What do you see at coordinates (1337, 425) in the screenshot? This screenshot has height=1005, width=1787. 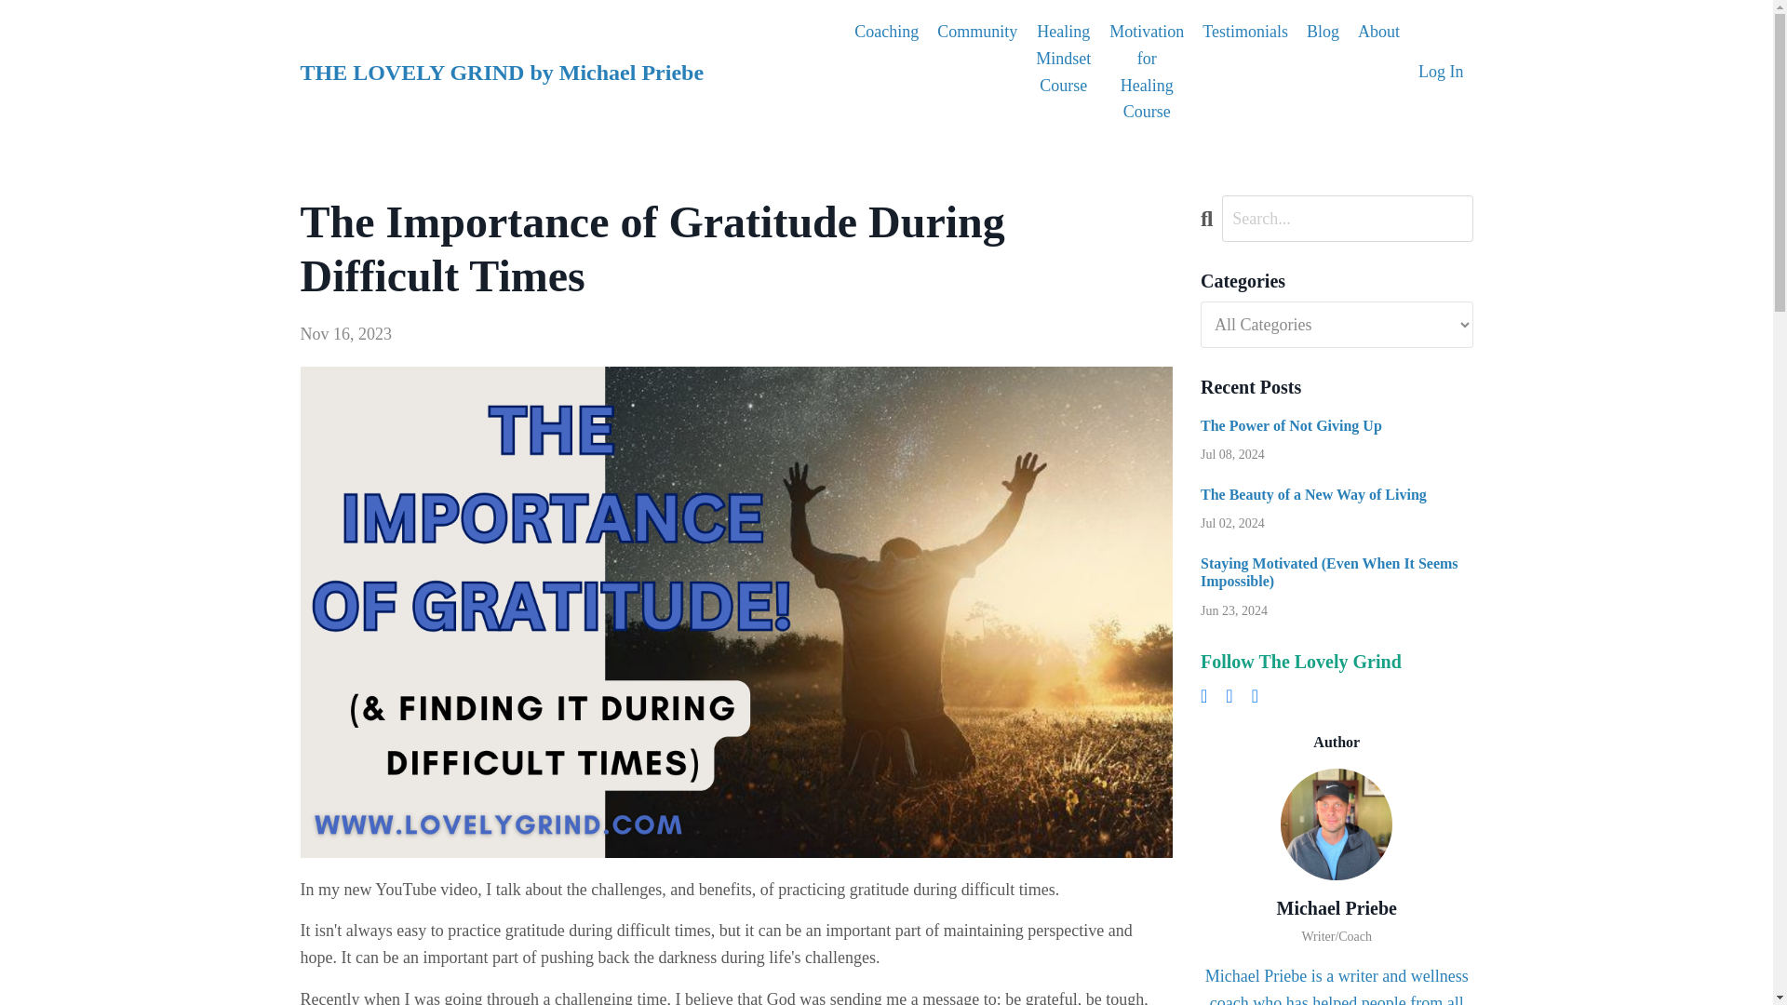 I see `The Power of Not Giving Up` at bounding box center [1337, 425].